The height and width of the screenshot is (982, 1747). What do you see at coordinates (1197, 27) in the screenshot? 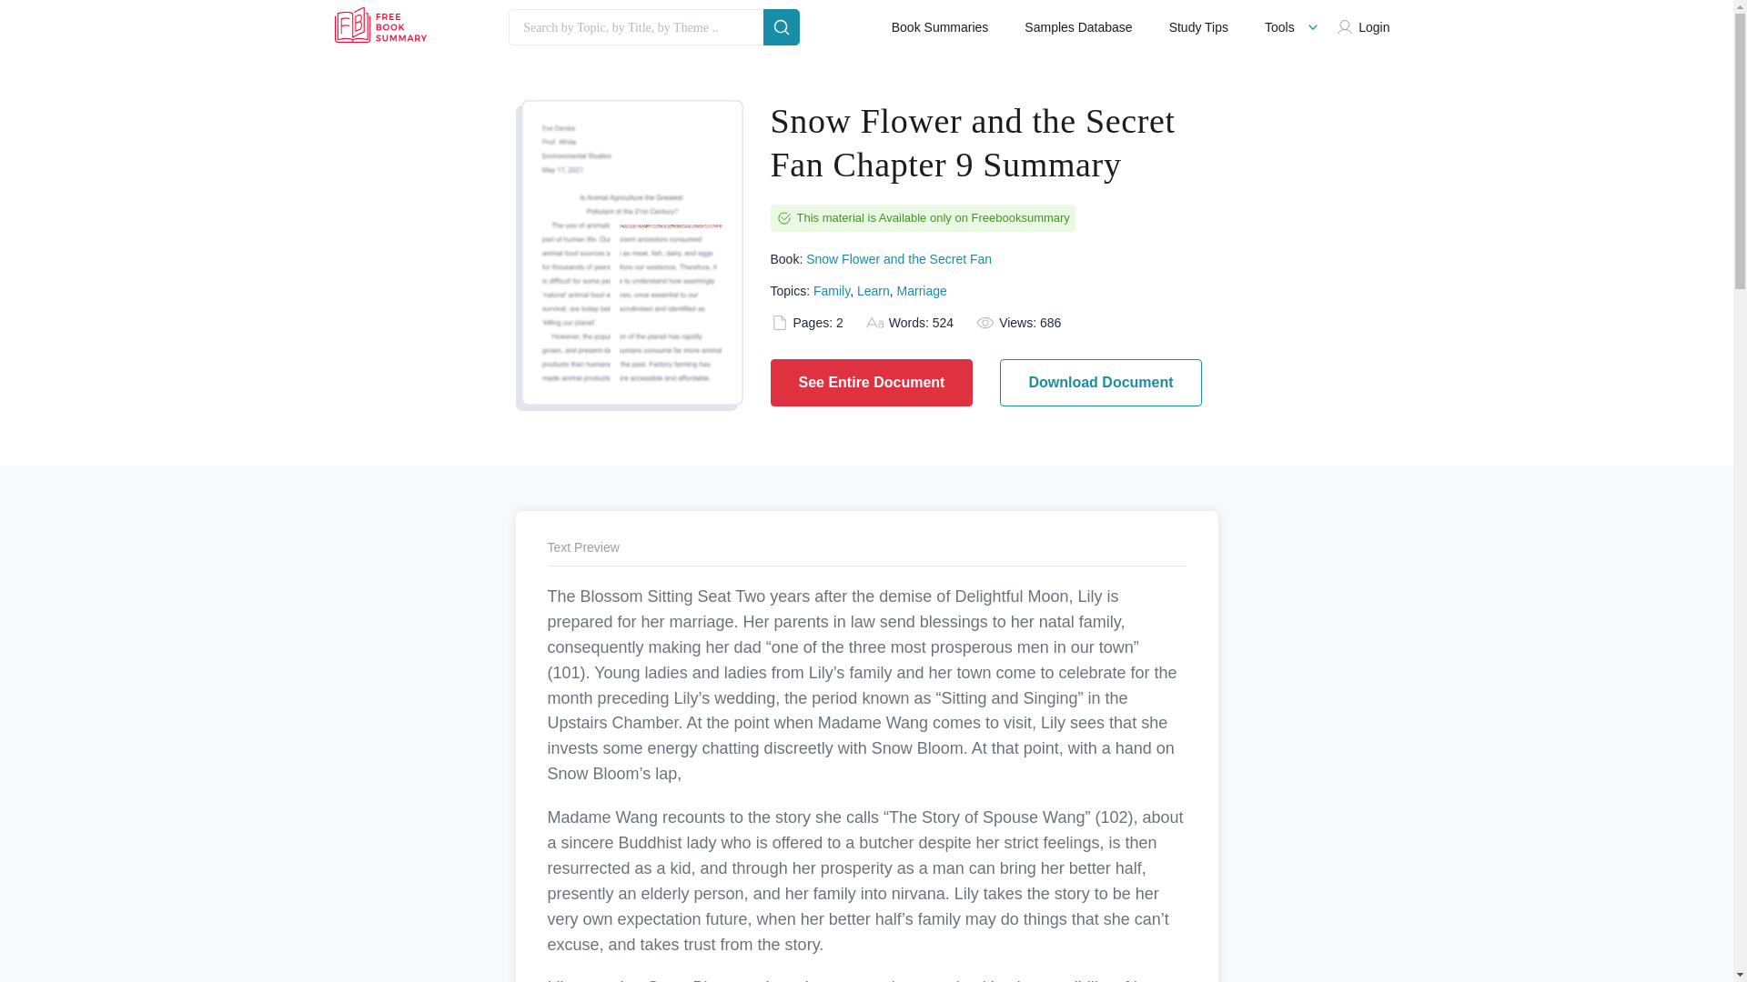
I see `Study Tips` at bounding box center [1197, 27].